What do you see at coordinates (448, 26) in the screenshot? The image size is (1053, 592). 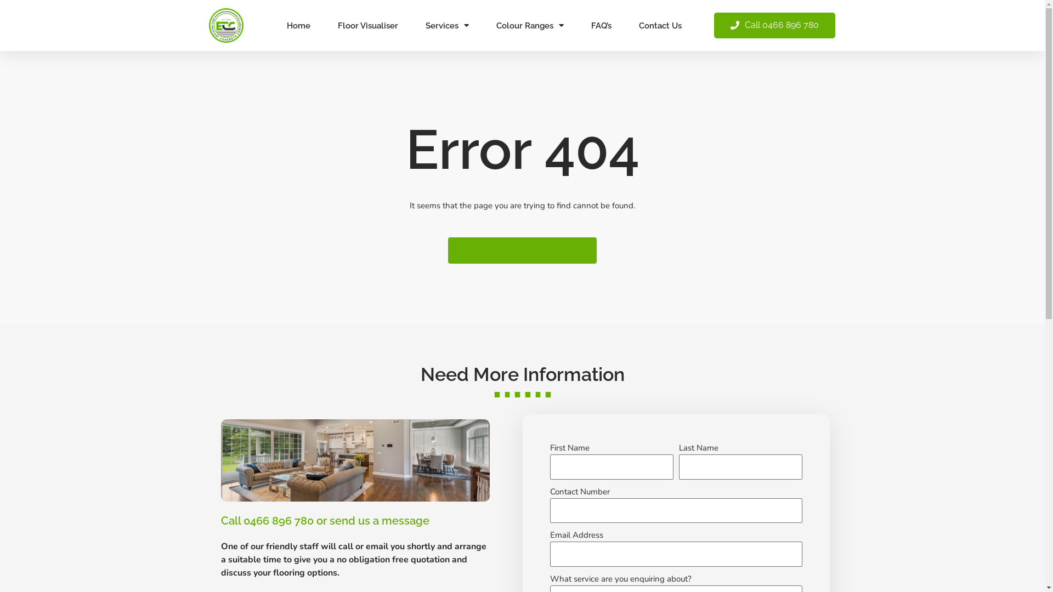 I see `Services` at bounding box center [448, 26].